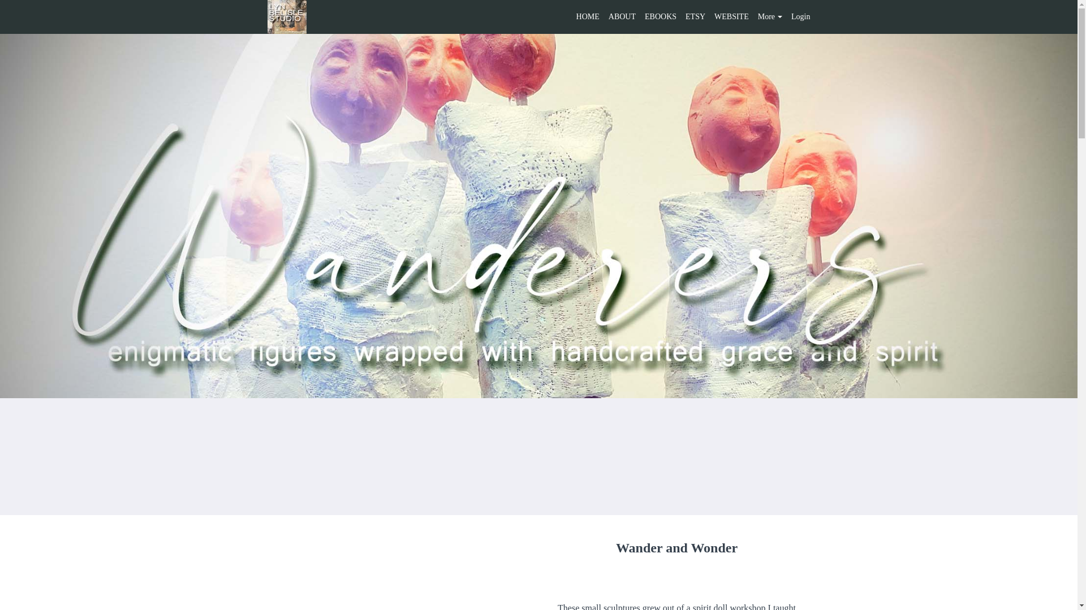 This screenshot has height=610, width=1086. Describe the element at coordinates (622, 17) in the screenshot. I see `ABOUT` at that location.